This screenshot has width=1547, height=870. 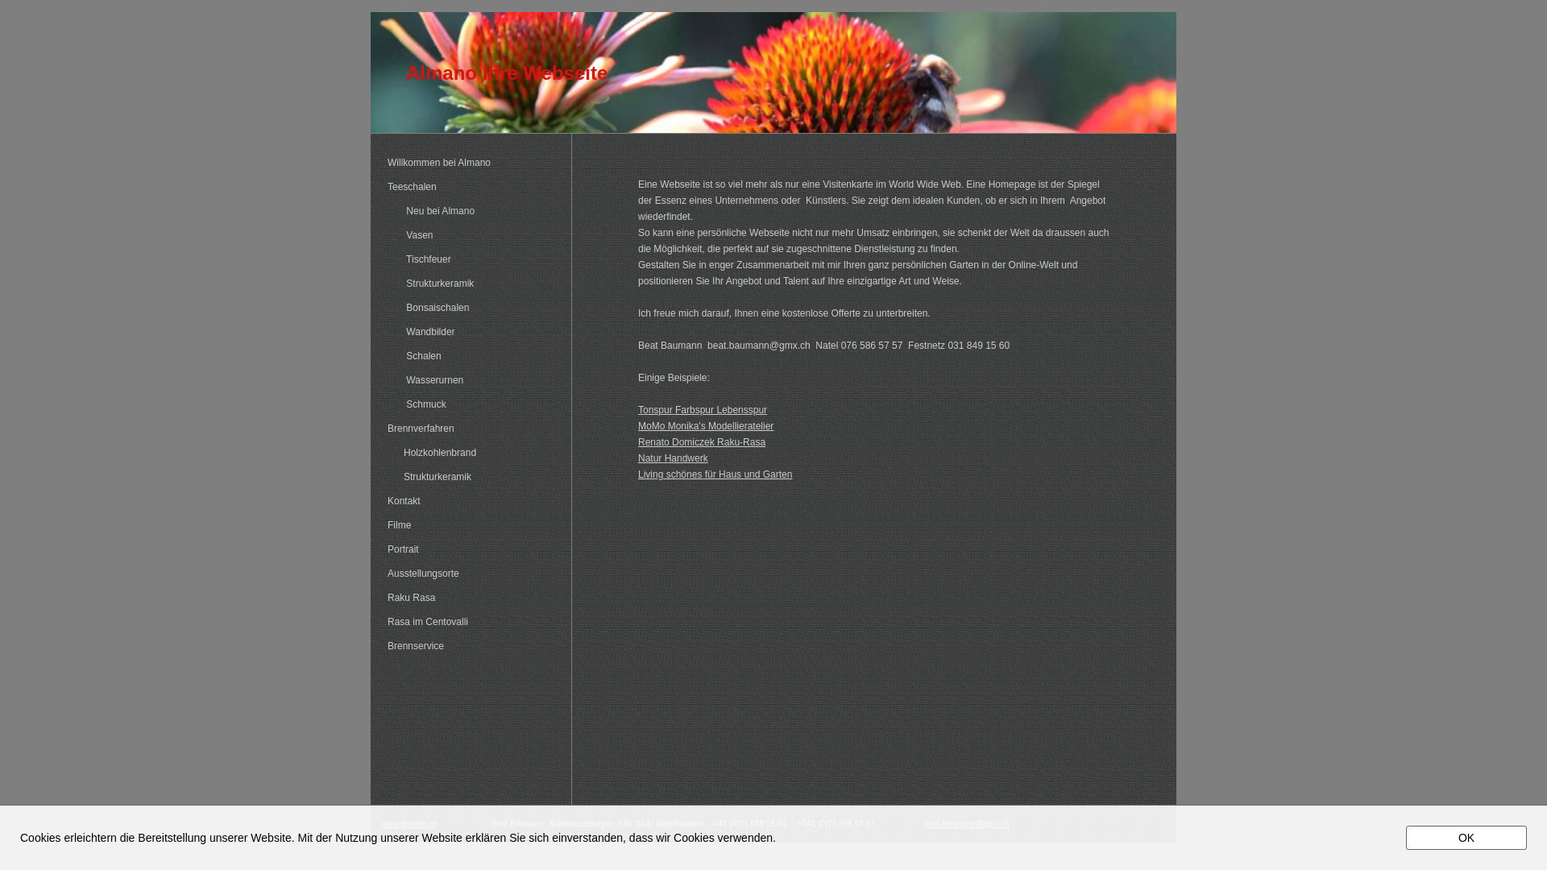 What do you see at coordinates (468, 236) in the screenshot?
I see `       Vasen` at bounding box center [468, 236].